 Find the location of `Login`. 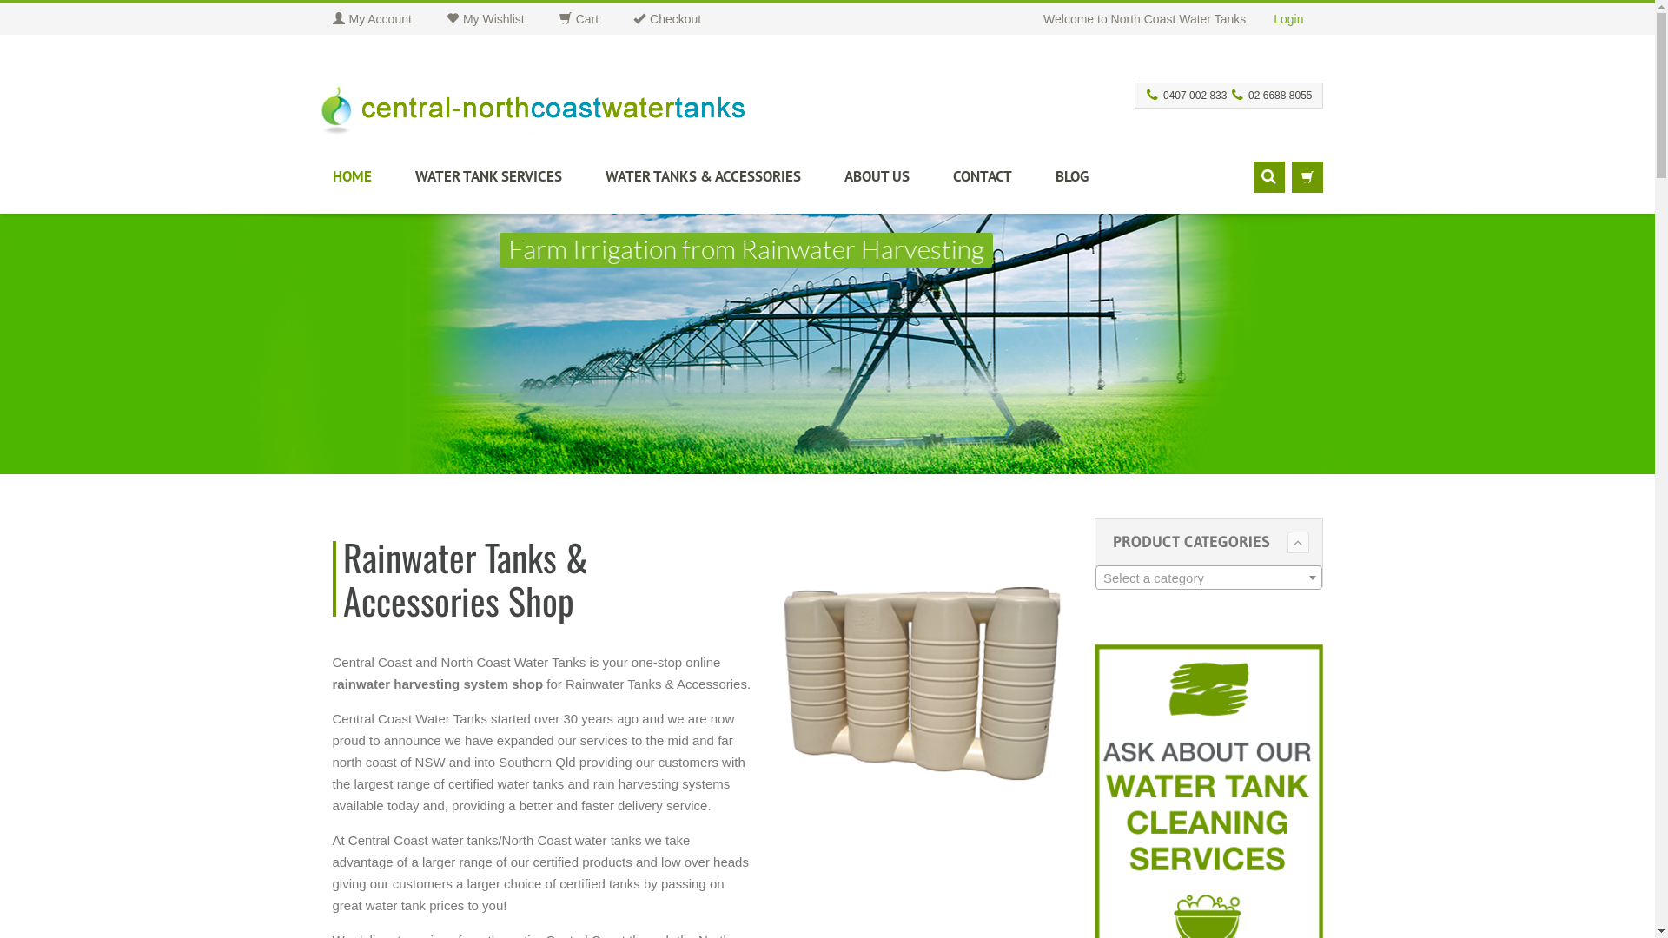

Login is located at coordinates (1288, 19).